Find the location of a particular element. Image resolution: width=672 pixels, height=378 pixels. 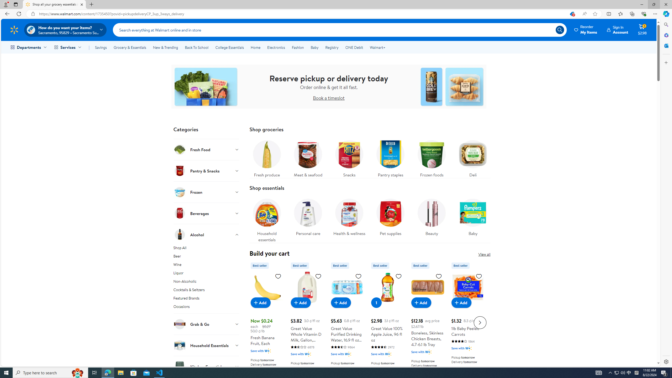

Sign InAccount is located at coordinates (618, 30).